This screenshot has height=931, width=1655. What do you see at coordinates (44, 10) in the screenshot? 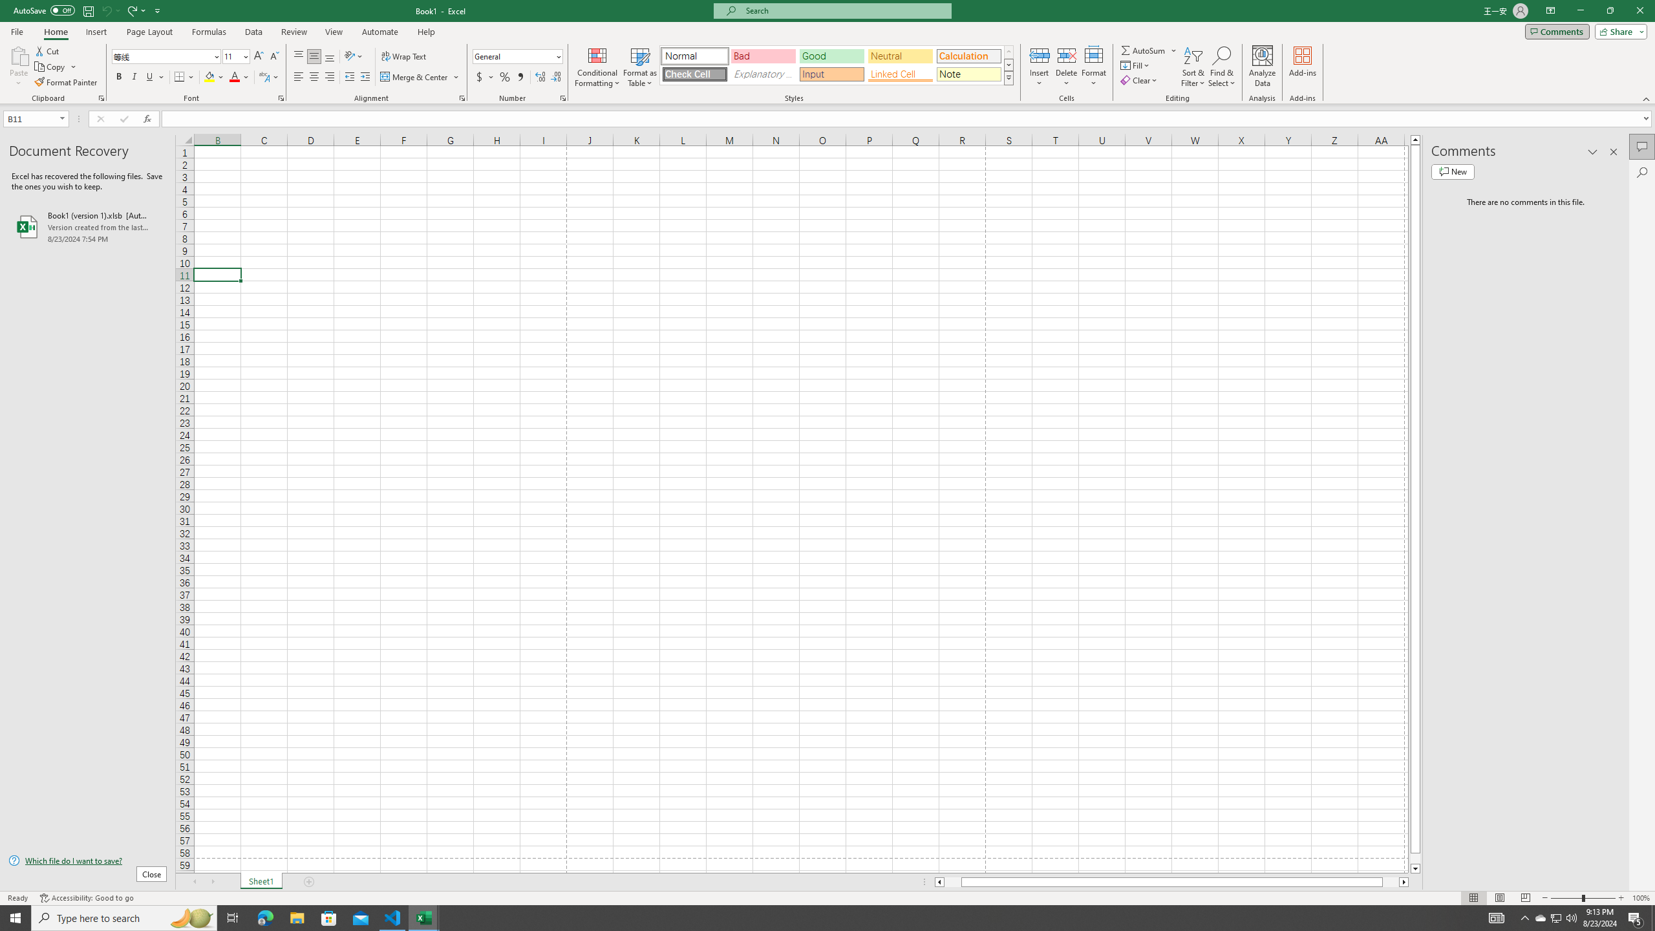
I see `AutoSave` at bounding box center [44, 10].